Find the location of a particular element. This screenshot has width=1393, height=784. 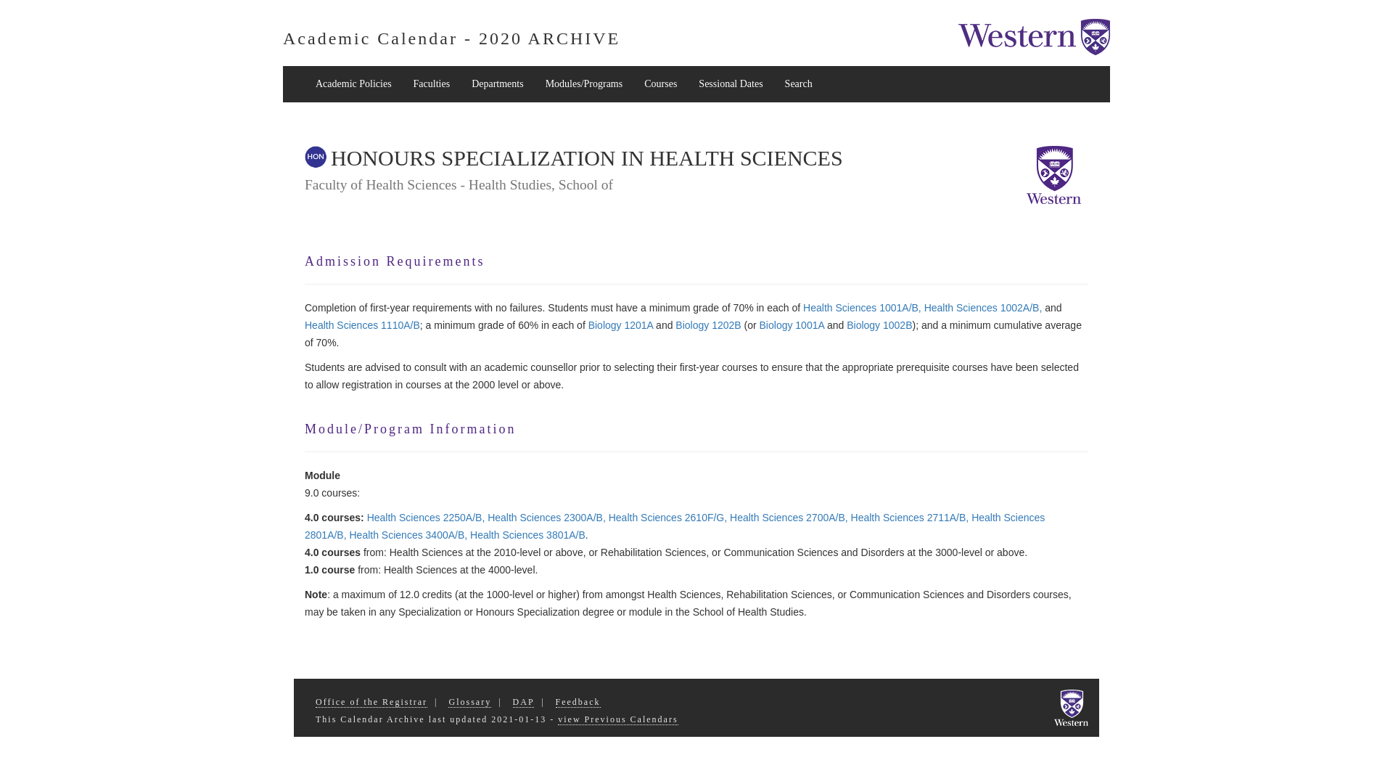

Faculties is located at coordinates (431, 84).